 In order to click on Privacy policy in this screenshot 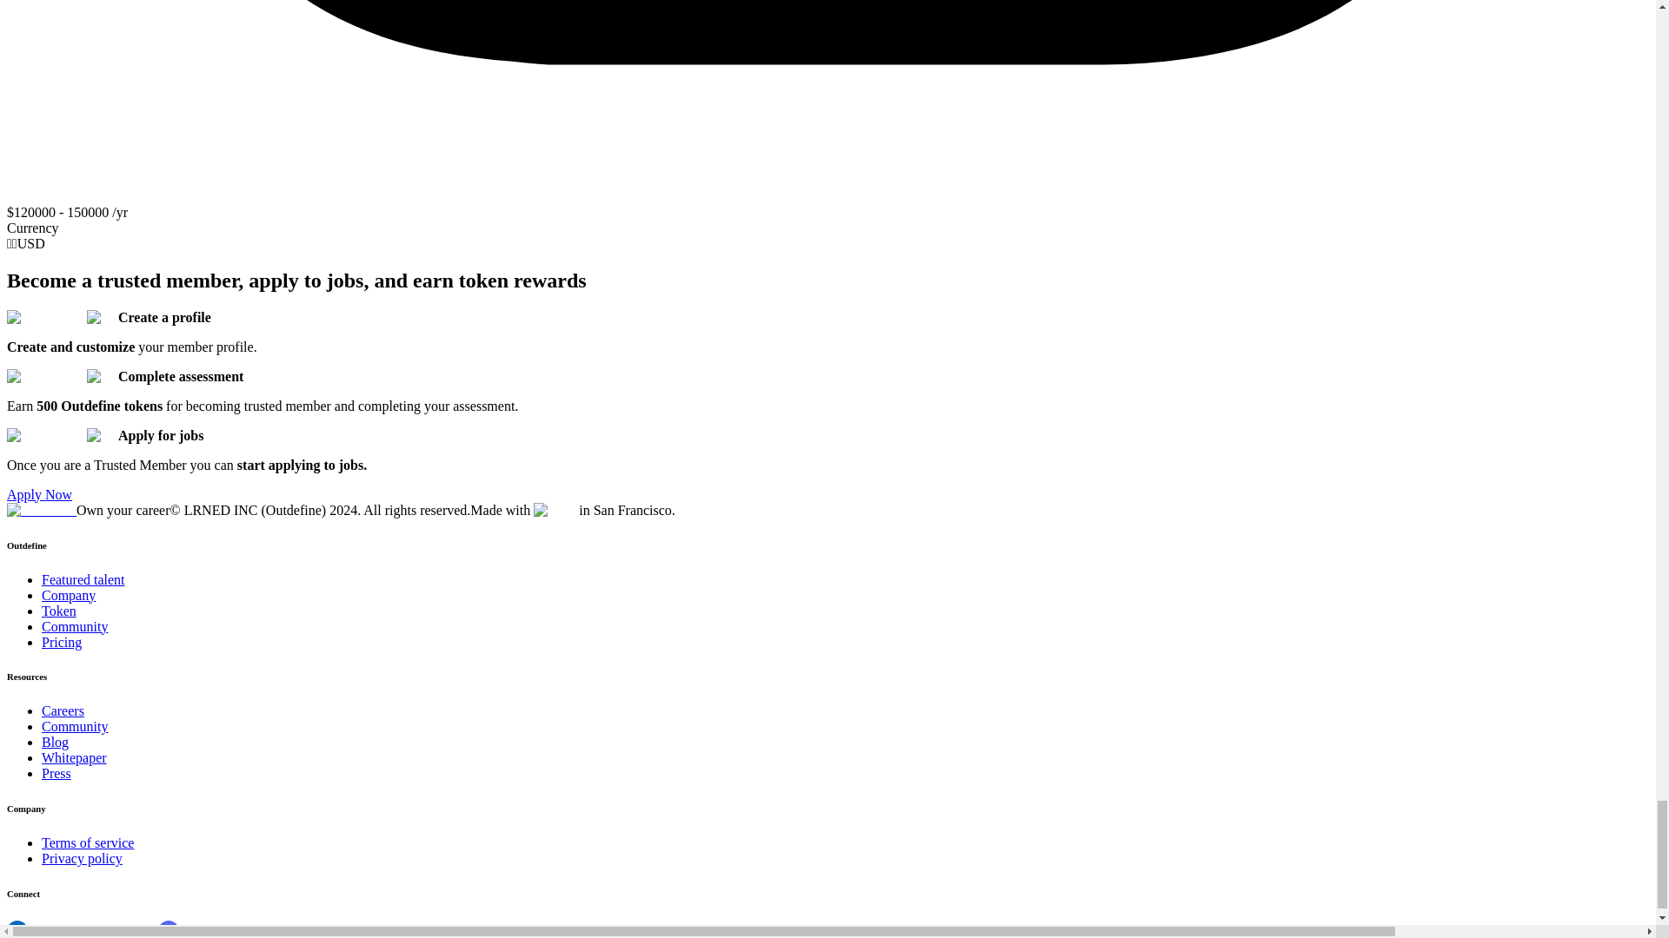, I will do `click(82, 858)`.